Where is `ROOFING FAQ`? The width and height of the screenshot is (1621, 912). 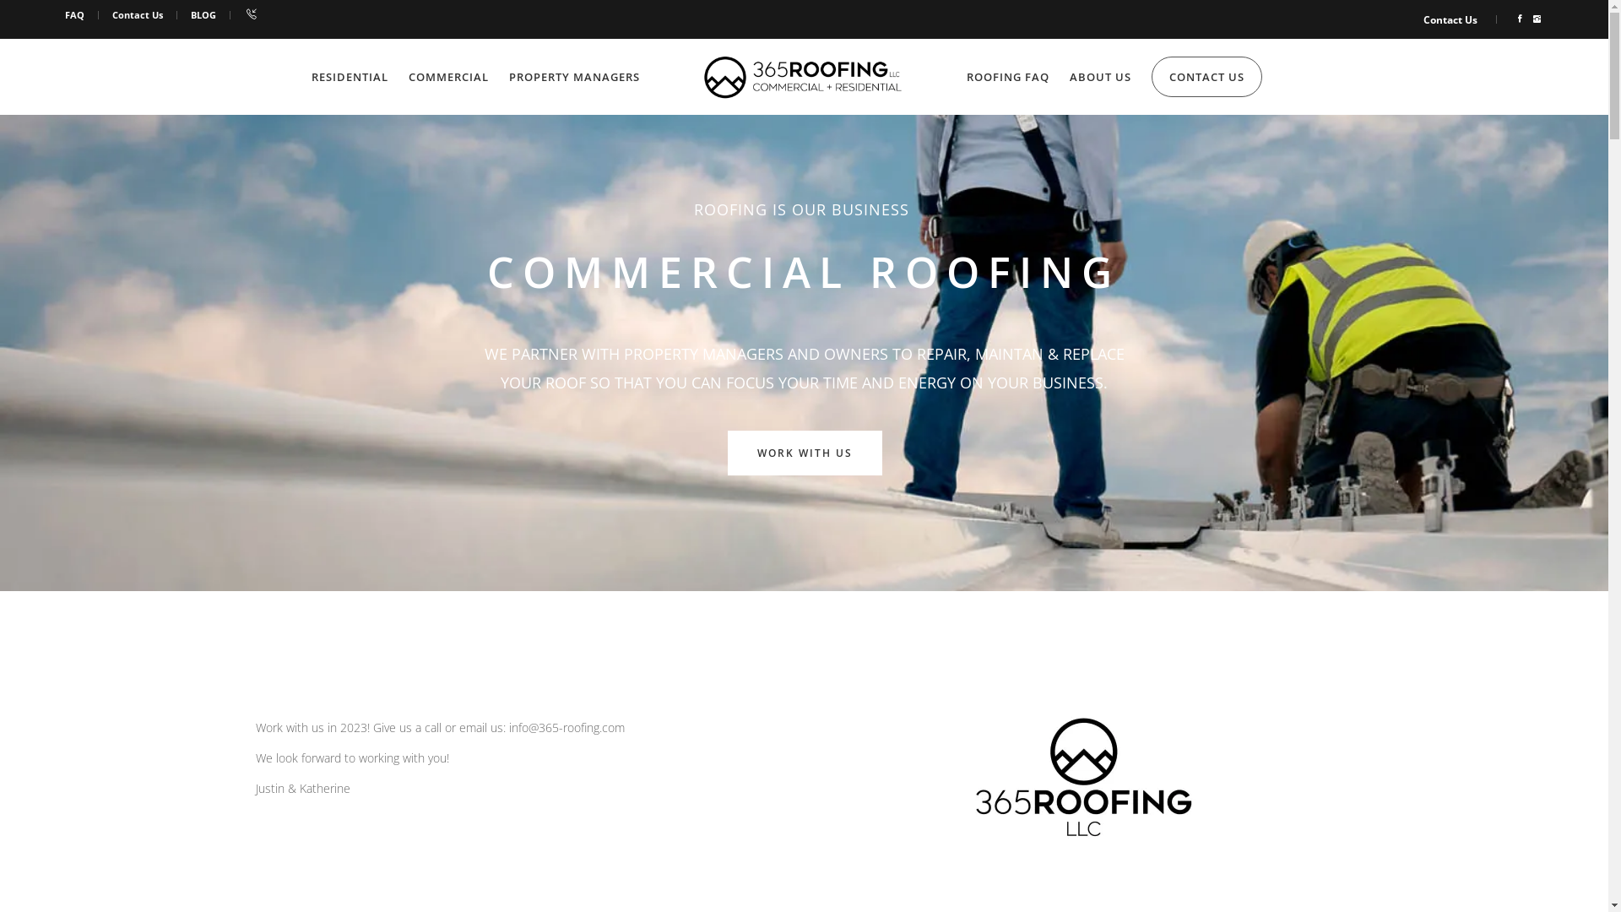
ROOFING FAQ is located at coordinates (1007, 77).